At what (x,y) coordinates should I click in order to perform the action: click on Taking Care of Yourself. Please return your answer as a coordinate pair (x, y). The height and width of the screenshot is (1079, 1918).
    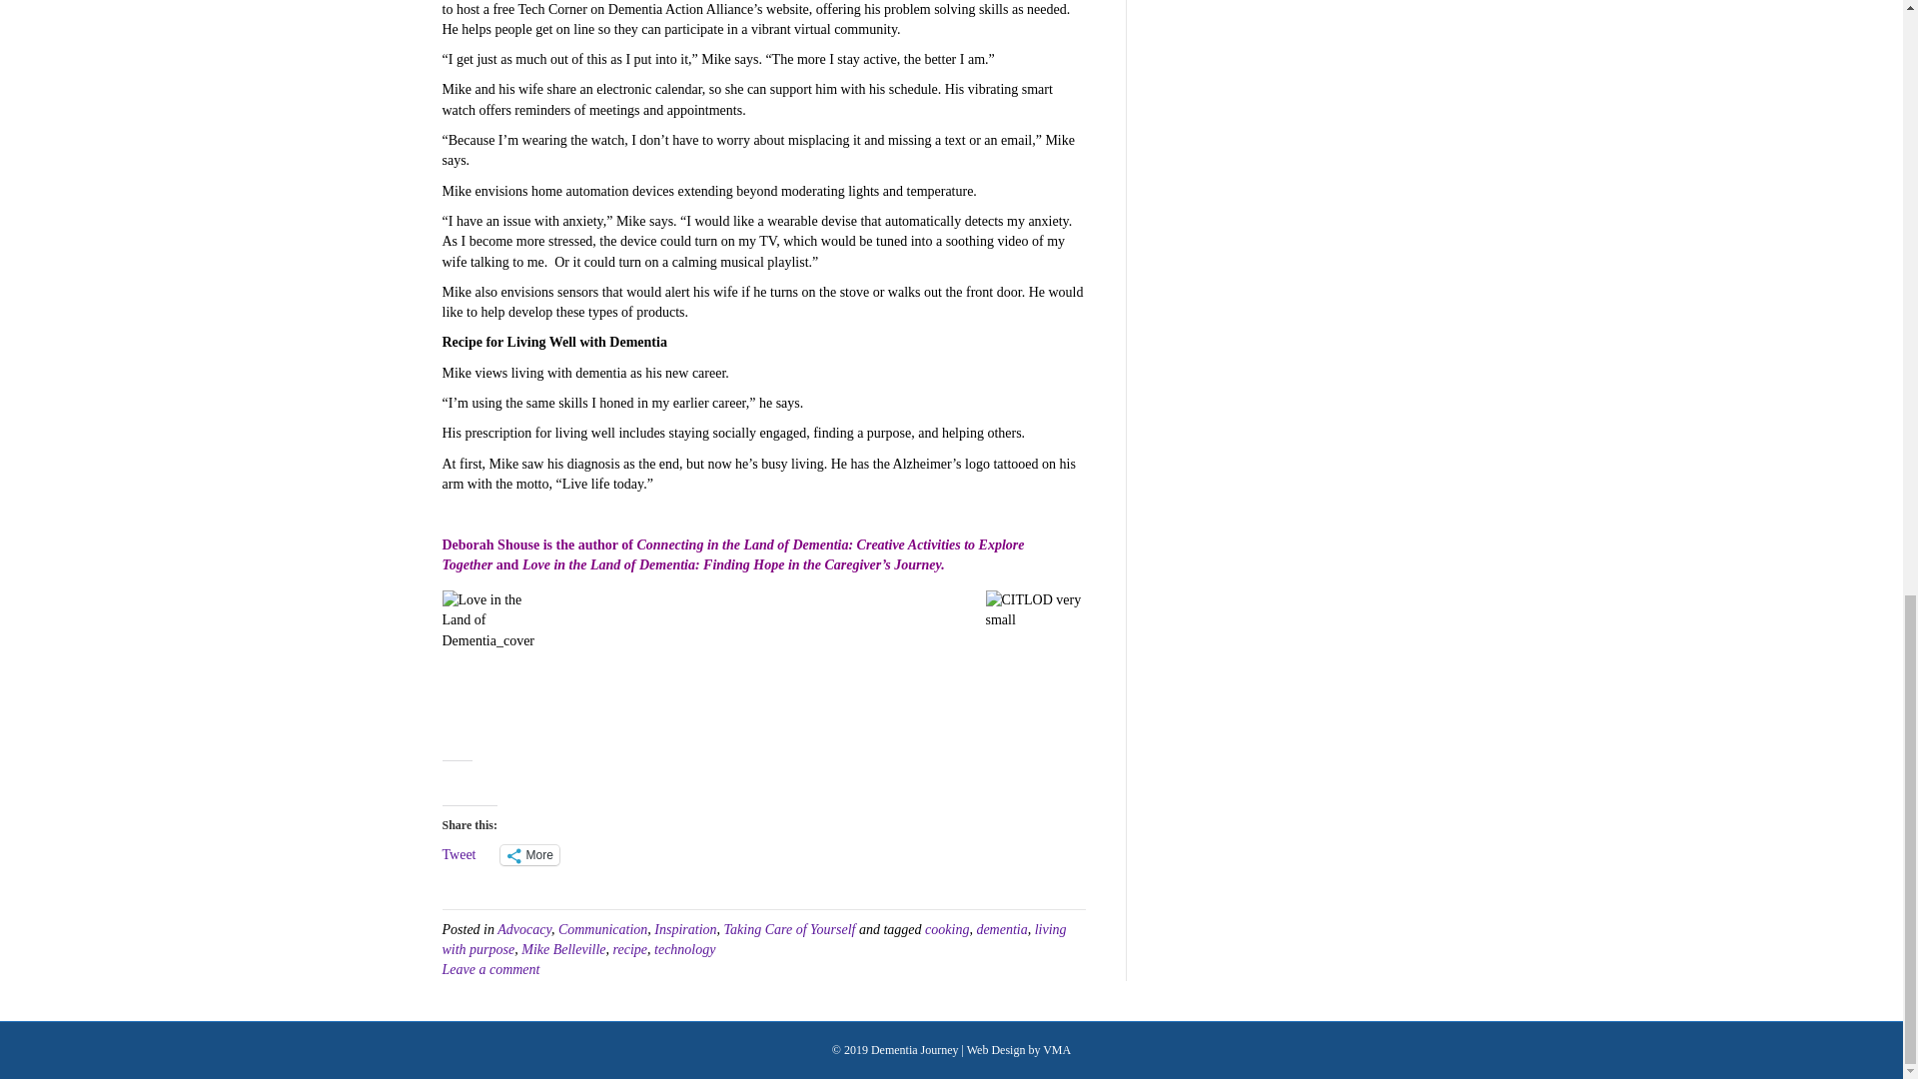
    Looking at the image, I should click on (789, 929).